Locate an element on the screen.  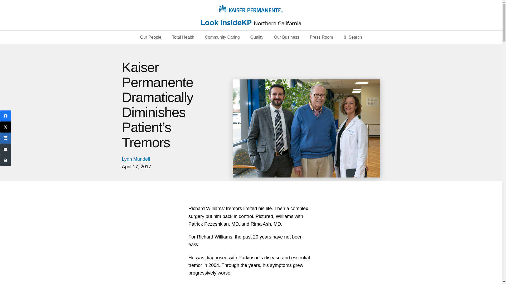
Our Business is located at coordinates (286, 37).